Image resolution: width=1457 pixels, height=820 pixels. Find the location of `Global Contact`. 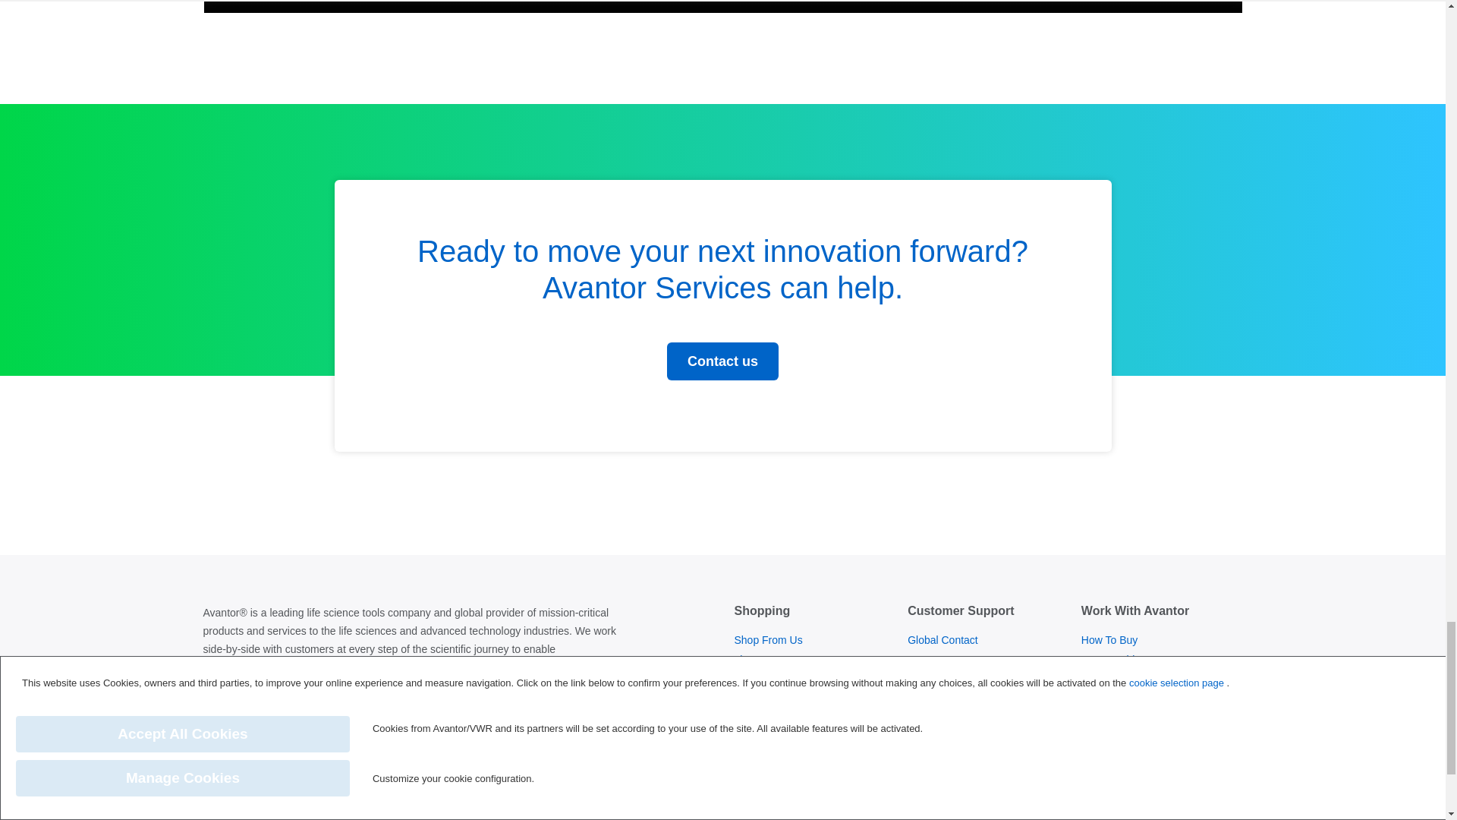

Global Contact is located at coordinates (942, 640).